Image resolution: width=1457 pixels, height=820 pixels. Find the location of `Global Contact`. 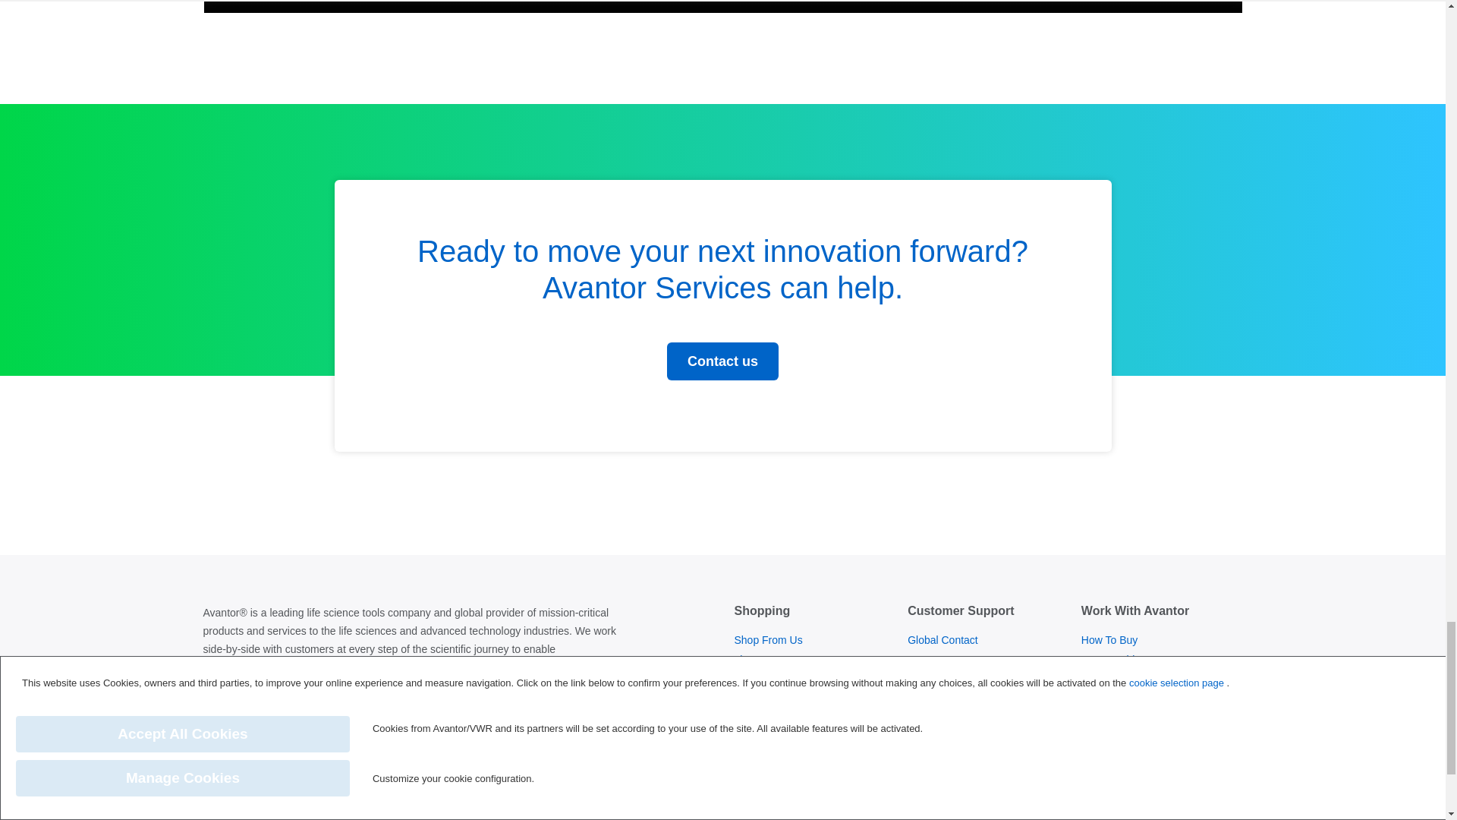

Global Contact is located at coordinates (942, 640).